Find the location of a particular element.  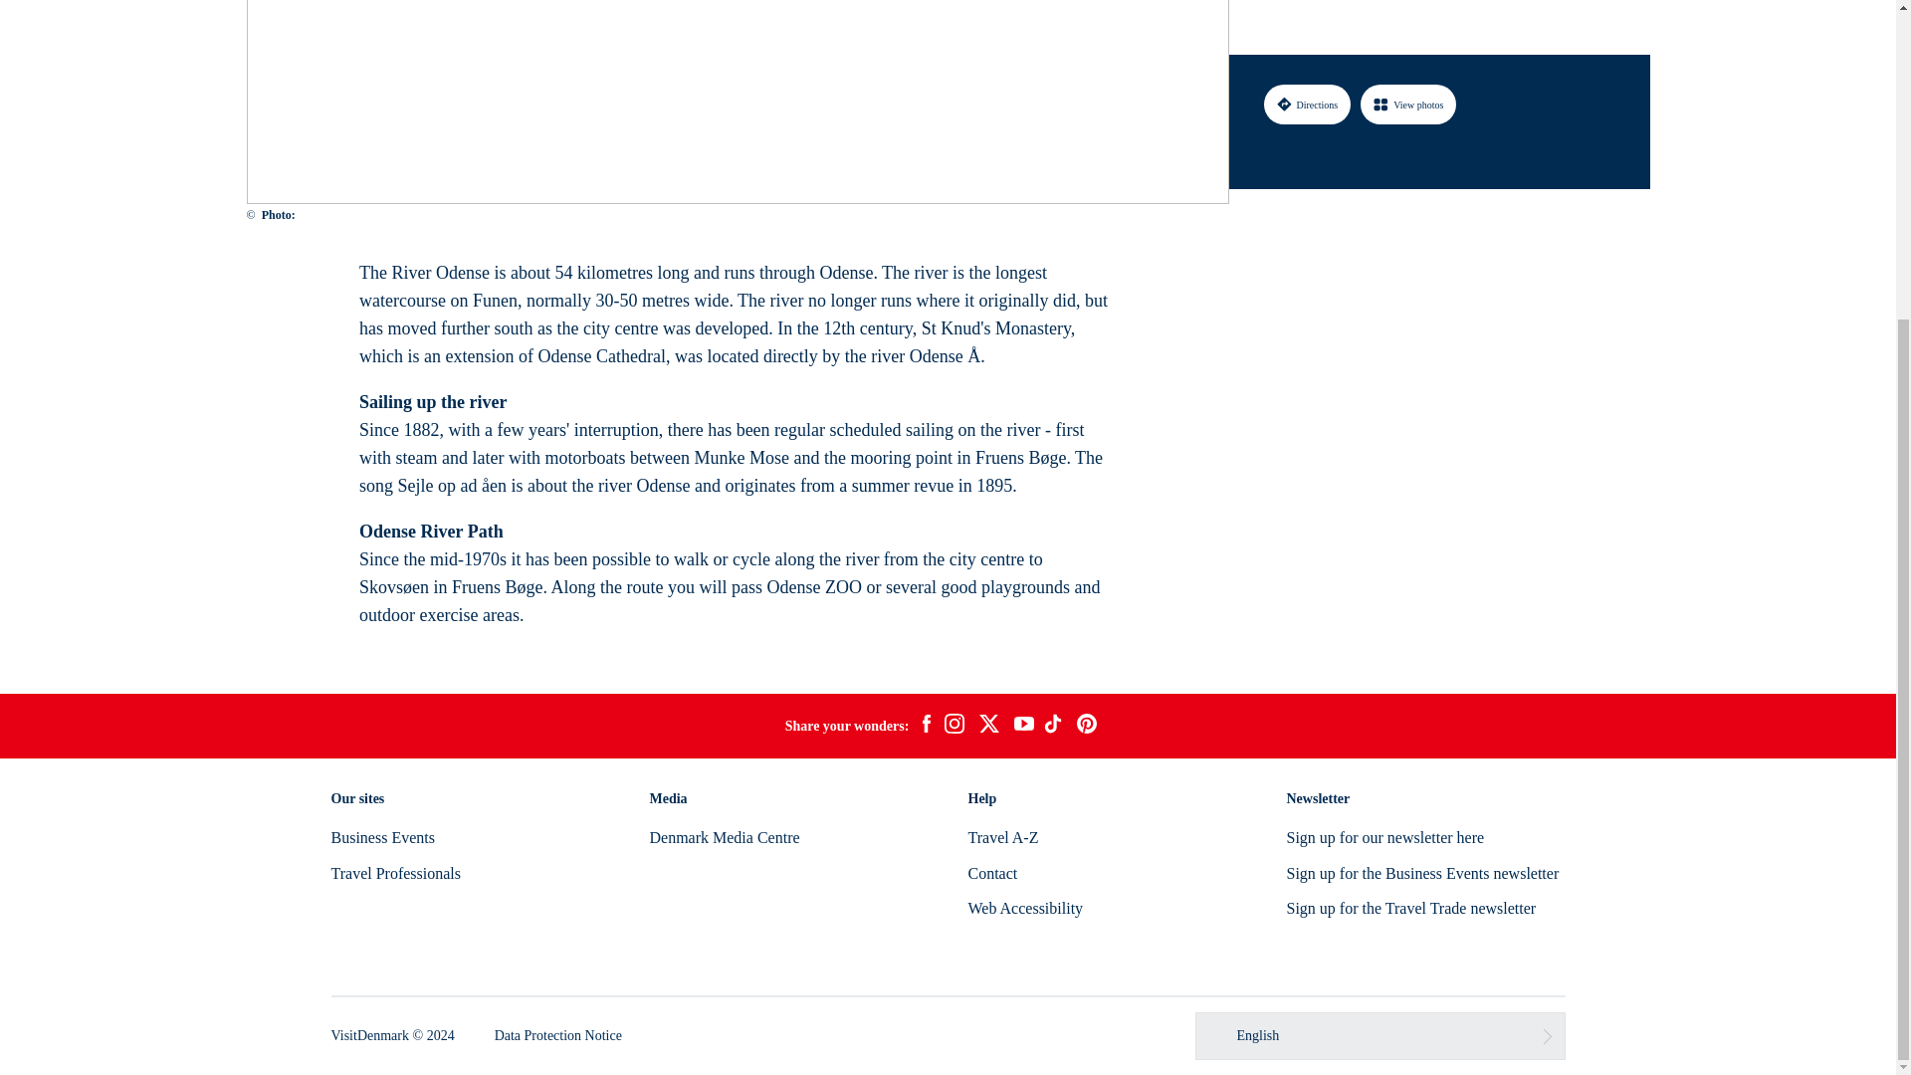

Sign up for the Travel Trade newsletter is located at coordinates (1411, 908).